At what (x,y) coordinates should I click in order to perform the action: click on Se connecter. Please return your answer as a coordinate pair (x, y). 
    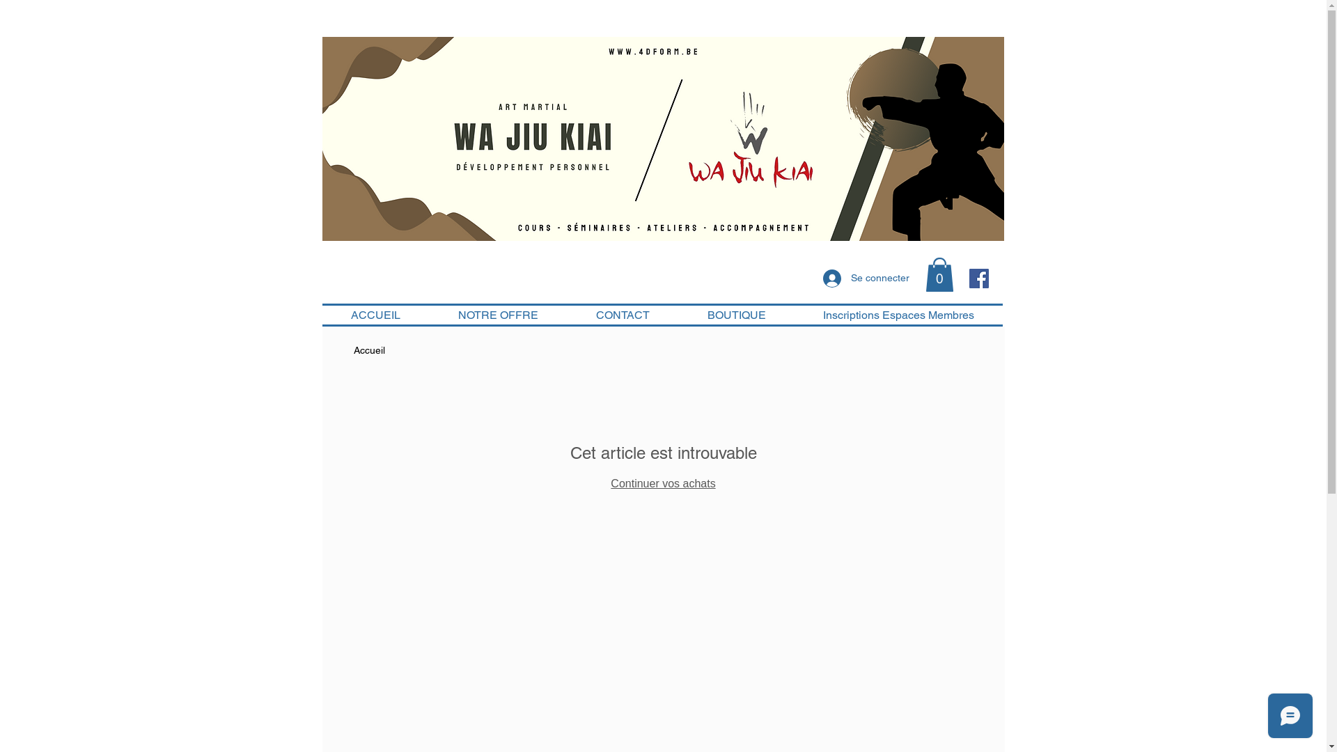
    Looking at the image, I should click on (866, 279).